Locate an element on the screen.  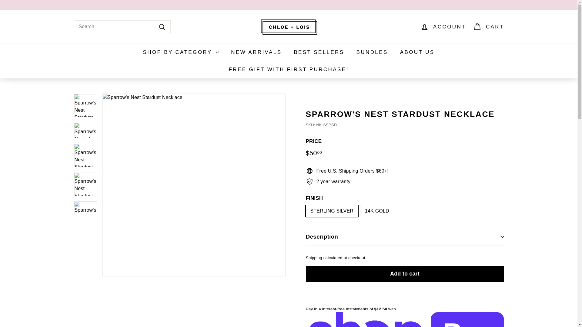
ABOUT US is located at coordinates (417, 52).